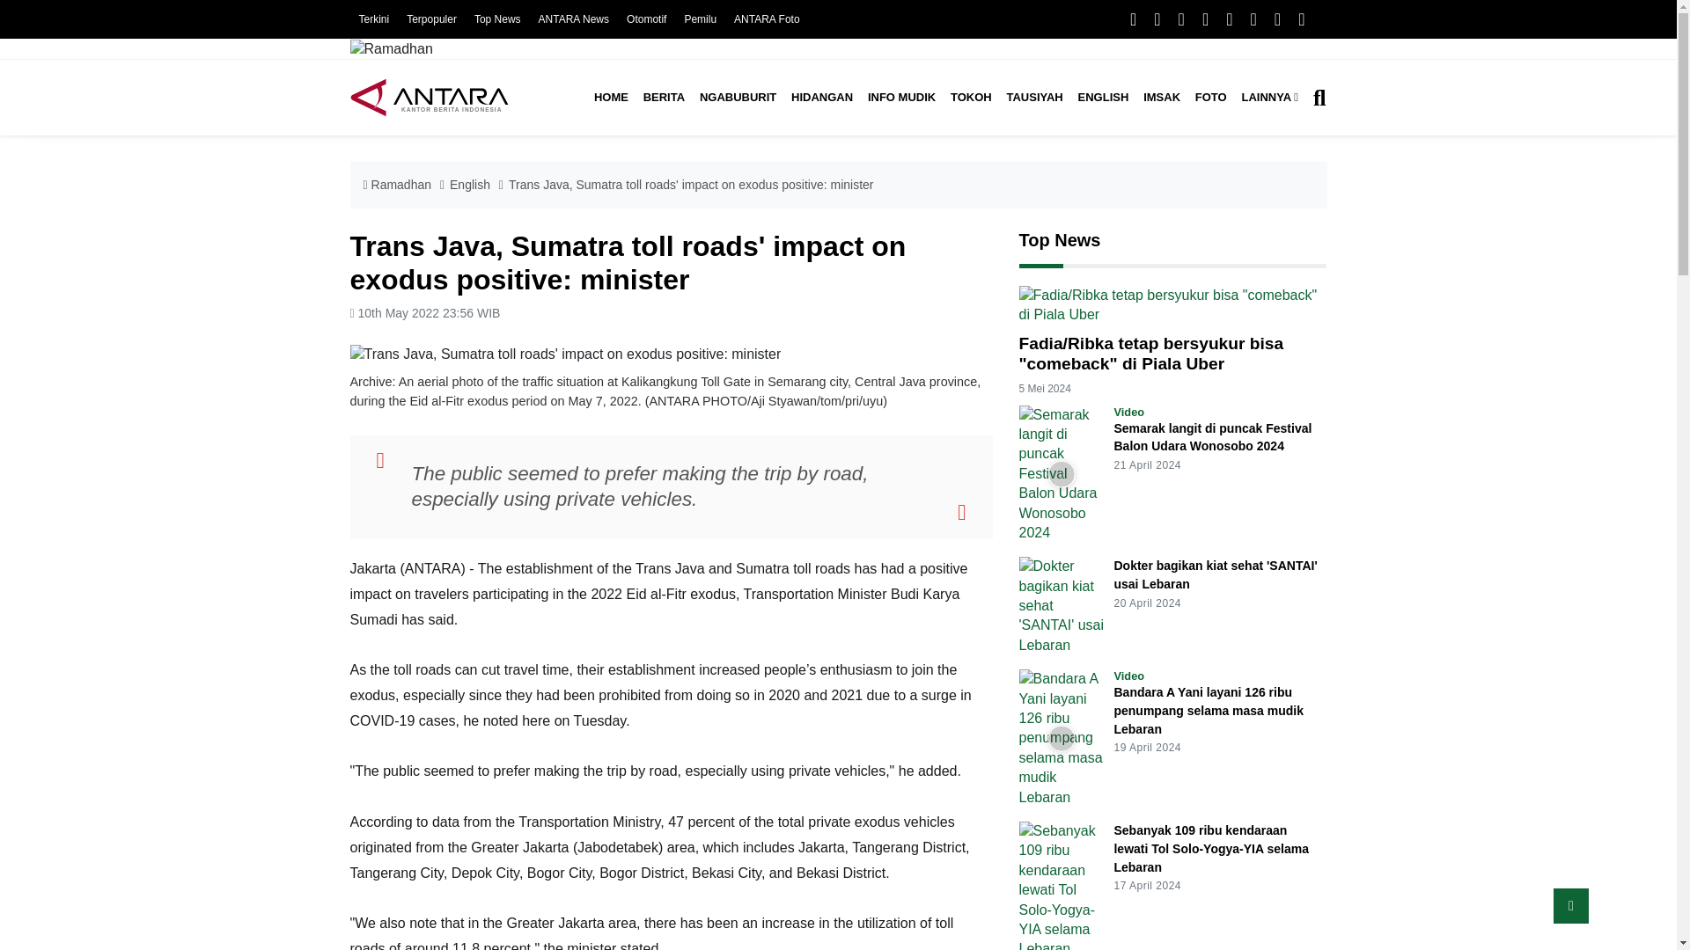 The height and width of the screenshot is (950, 1690). I want to click on Otomotif, so click(646, 19).